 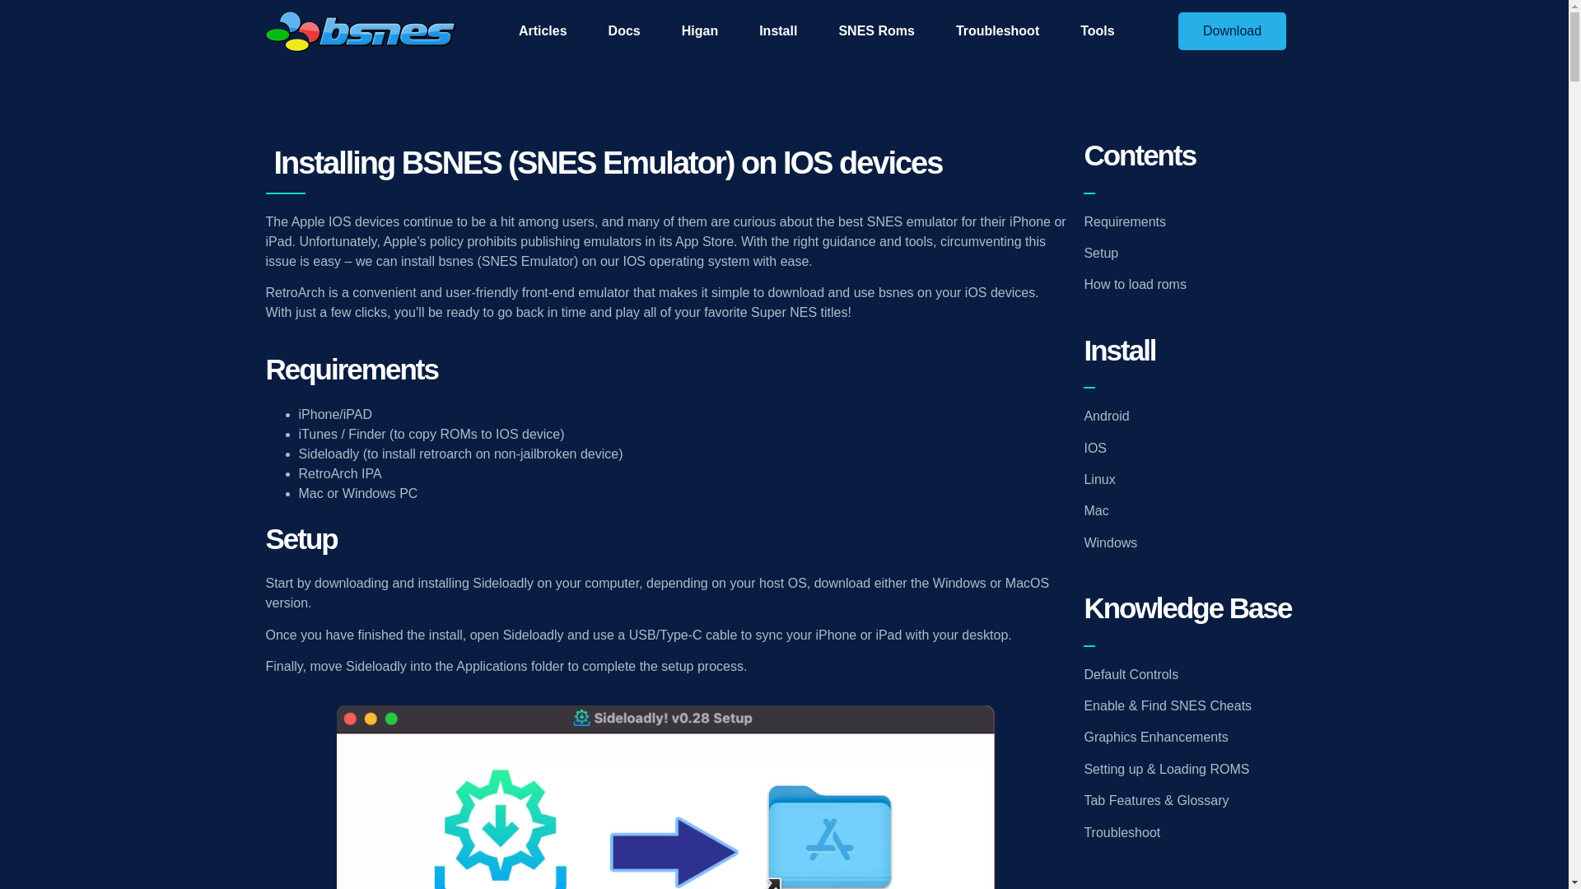 What do you see at coordinates (543, 30) in the screenshot?
I see `Articles` at bounding box center [543, 30].